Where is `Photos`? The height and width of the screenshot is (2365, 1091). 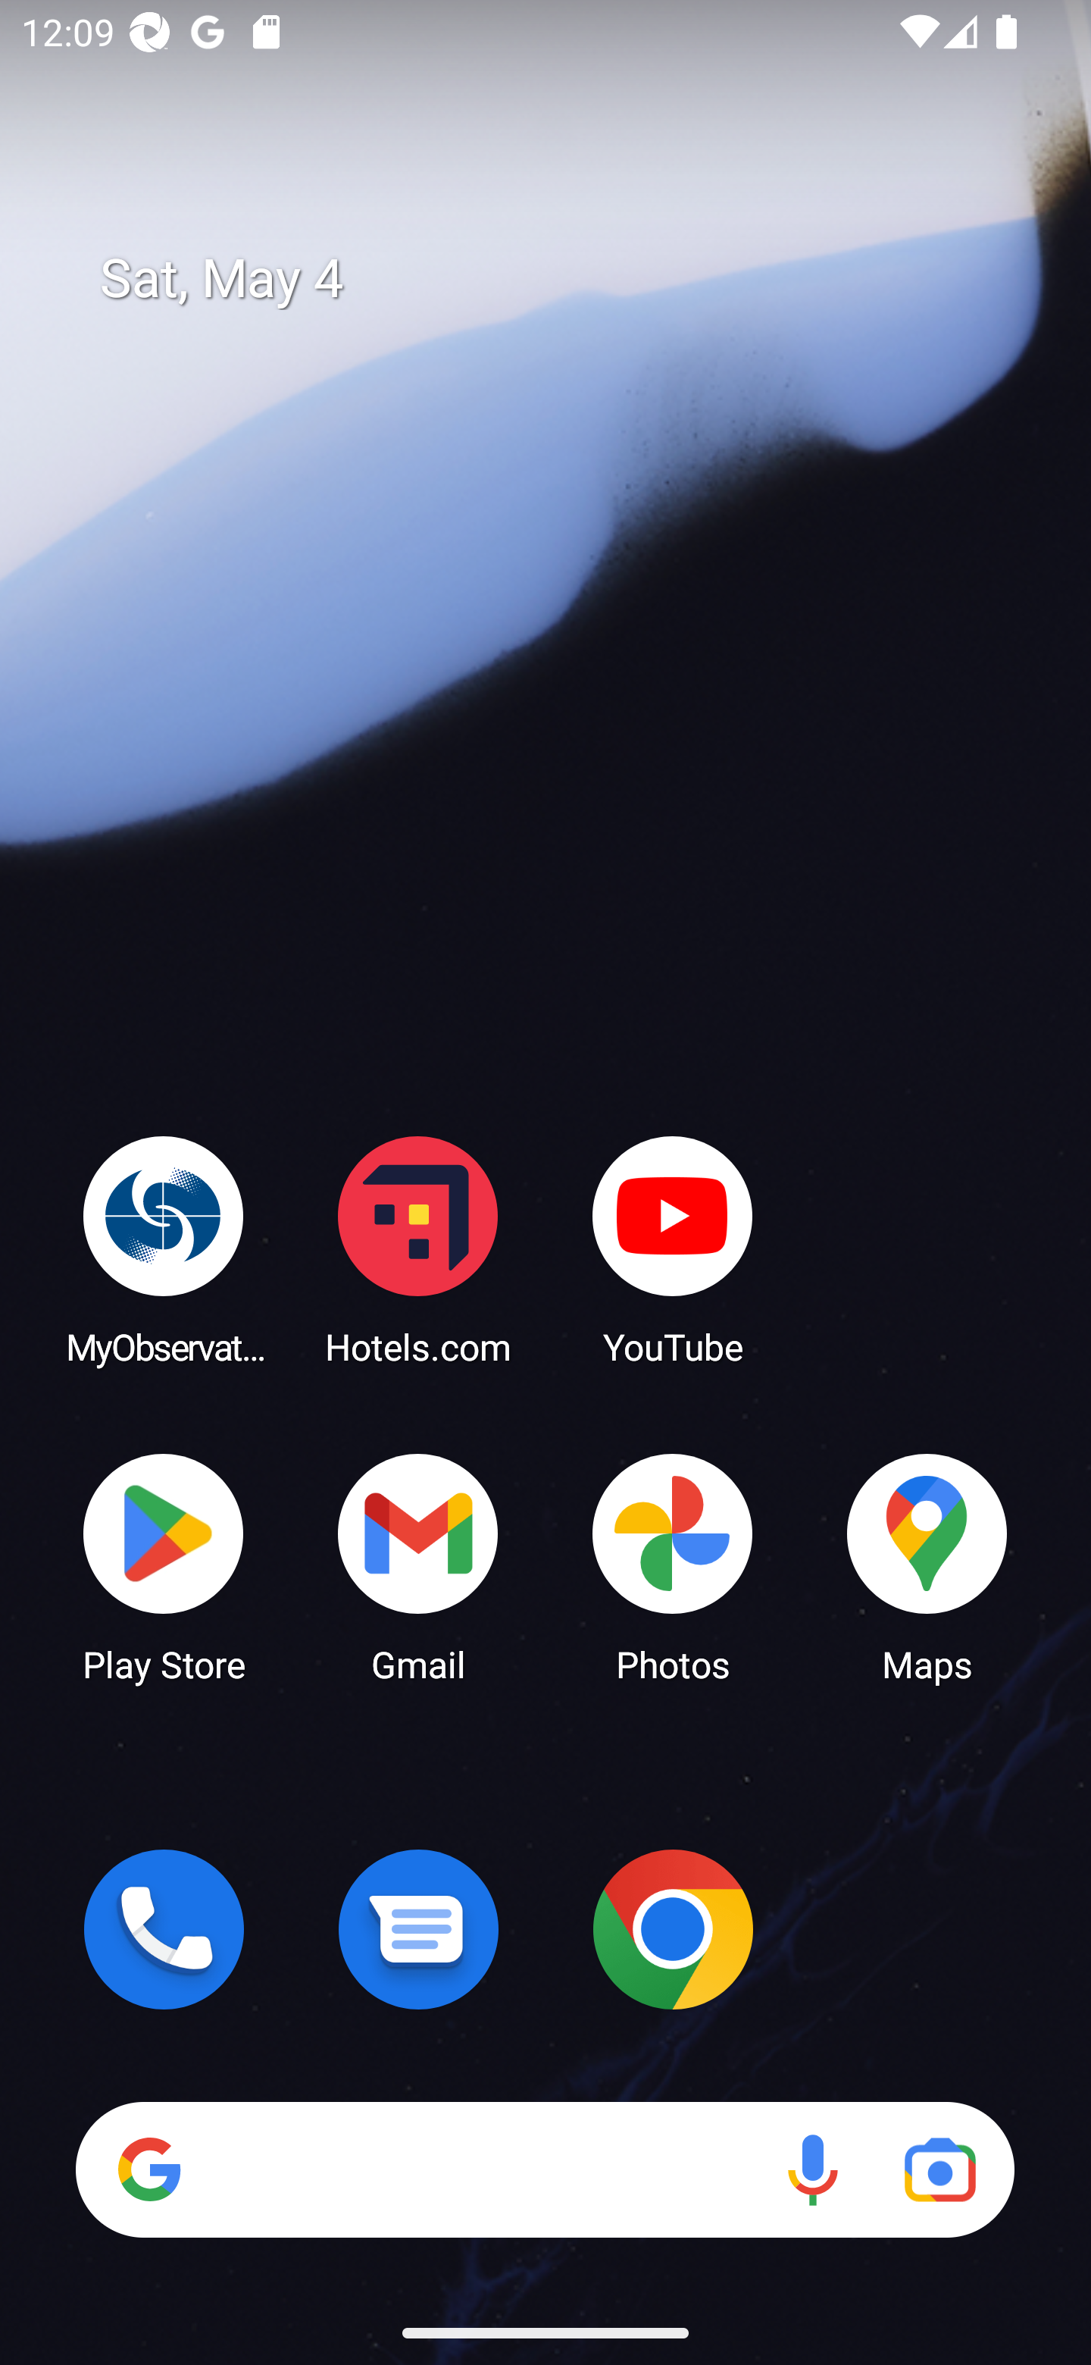
Photos is located at coordinates (673, 1566).